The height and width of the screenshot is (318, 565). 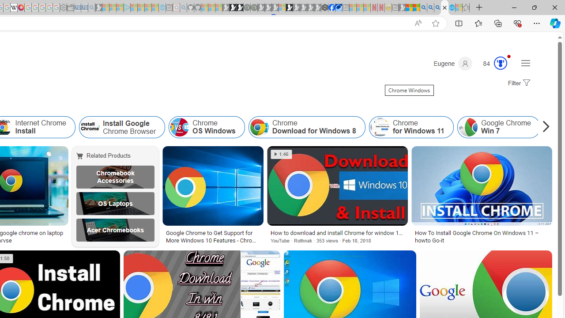 I want to click on Nordace - Cooler Bags, so click(x=325, y=8).